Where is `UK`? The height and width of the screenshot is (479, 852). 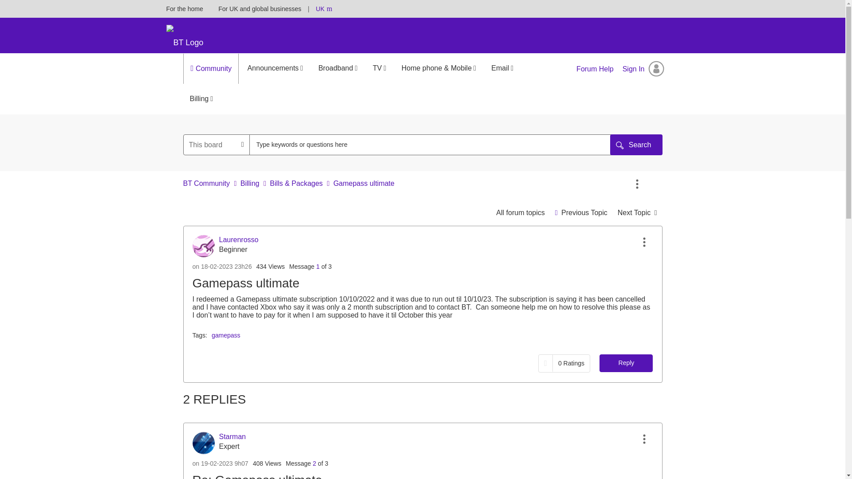 UK is located at coordinates (320, 9).